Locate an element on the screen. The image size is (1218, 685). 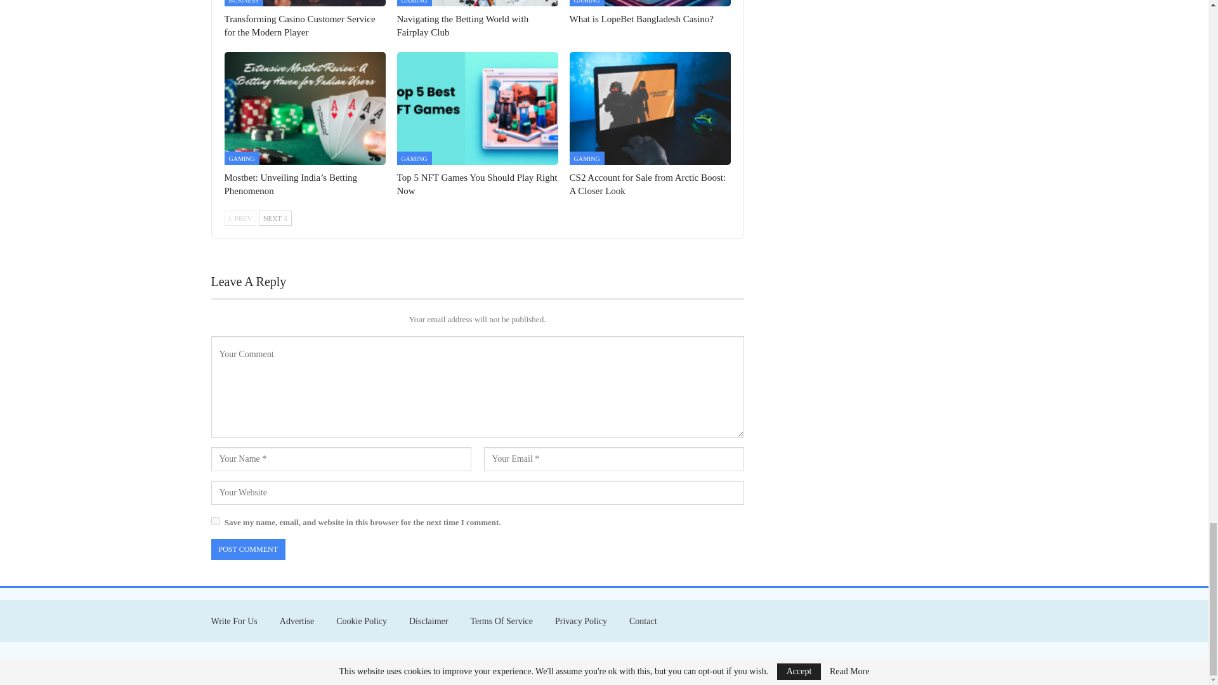
What is LopeBet Bangladesh Casino? is located at coordinates (642, 18).